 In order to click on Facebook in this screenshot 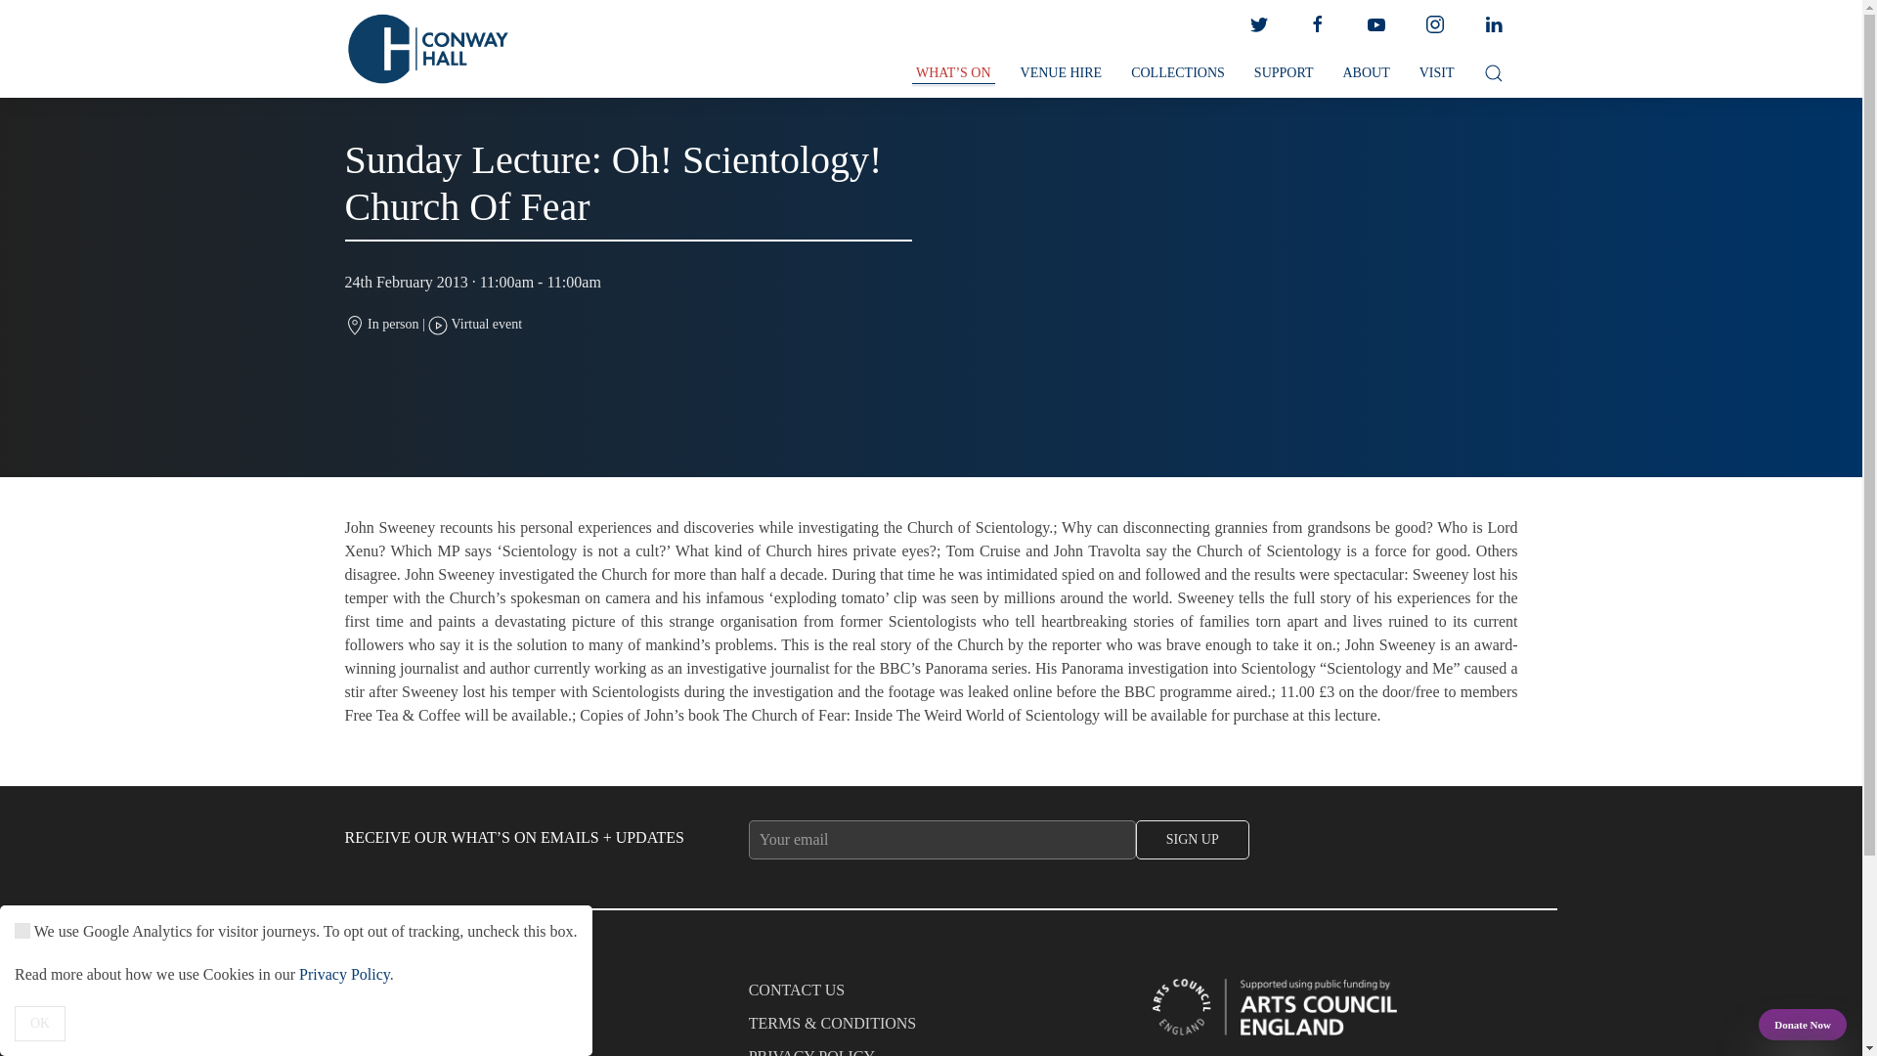, I will do `click(1317, 24)`.